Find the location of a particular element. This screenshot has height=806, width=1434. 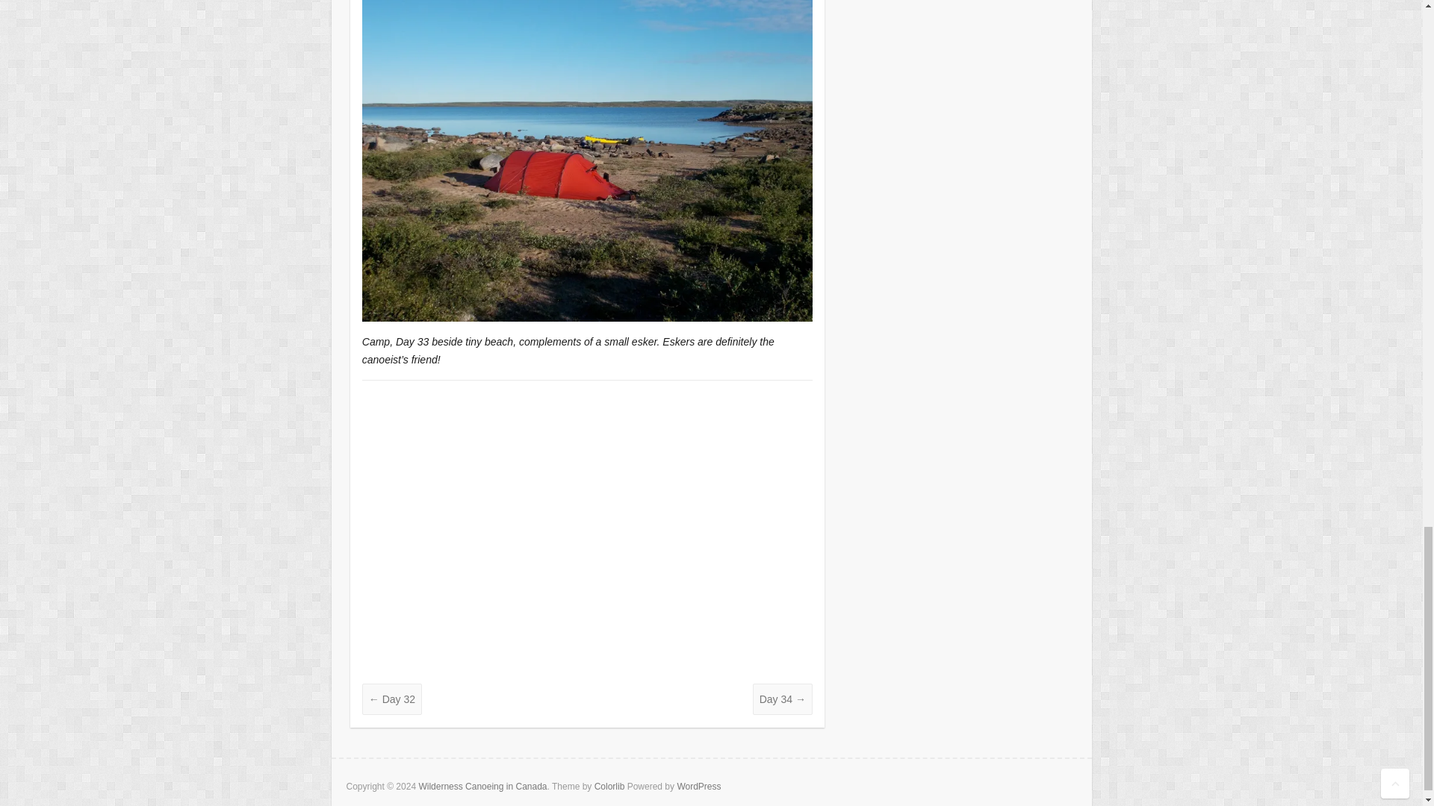

WordPress is located at coordinates (699, 786).